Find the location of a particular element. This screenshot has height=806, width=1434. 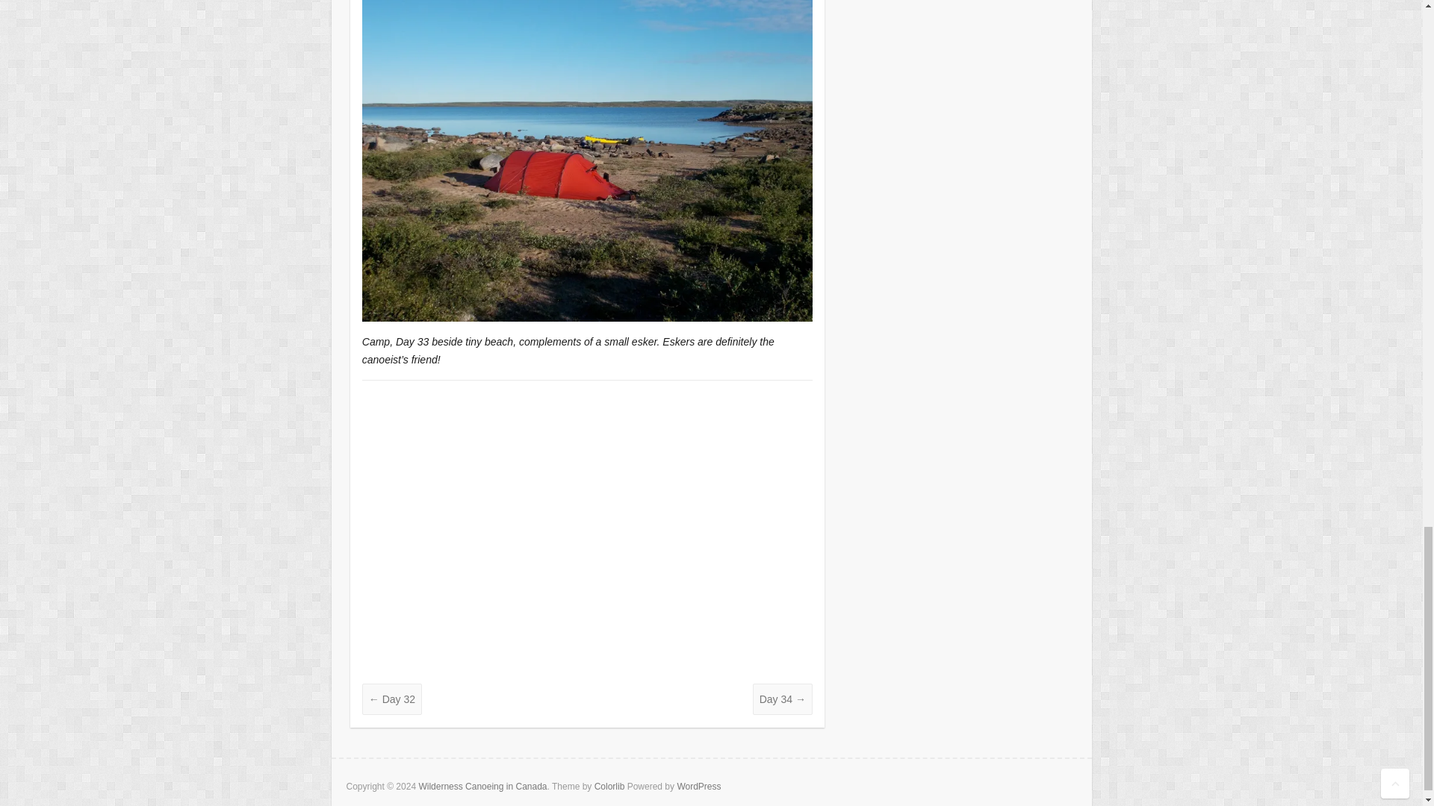

WordPress is located at coordinates (699, 786).